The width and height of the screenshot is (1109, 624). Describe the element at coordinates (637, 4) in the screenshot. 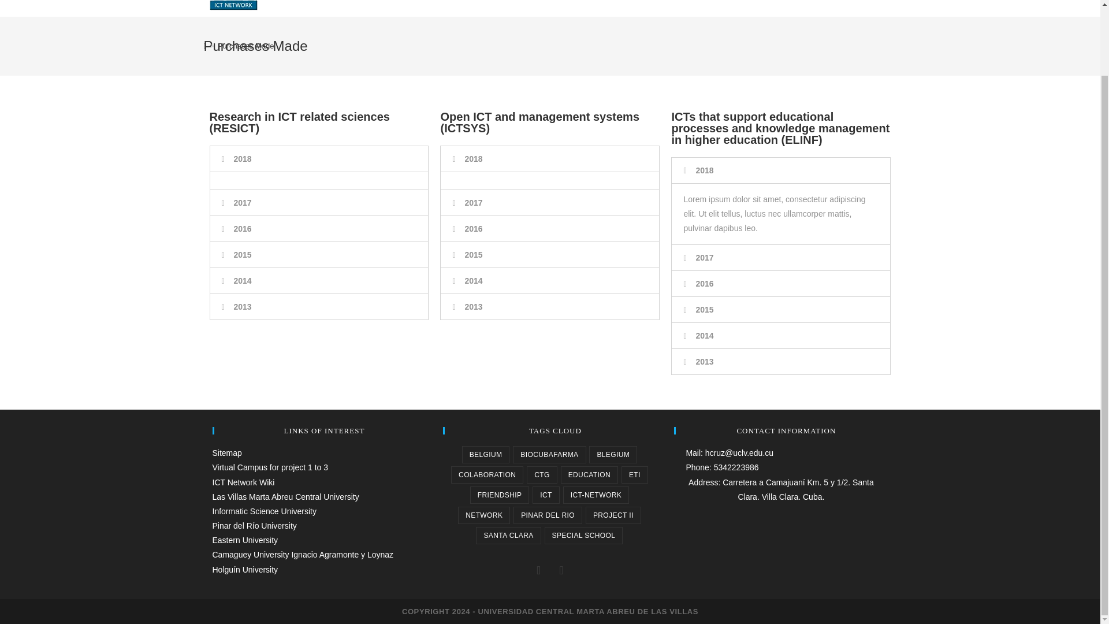

I see `SERVICES` at that location.